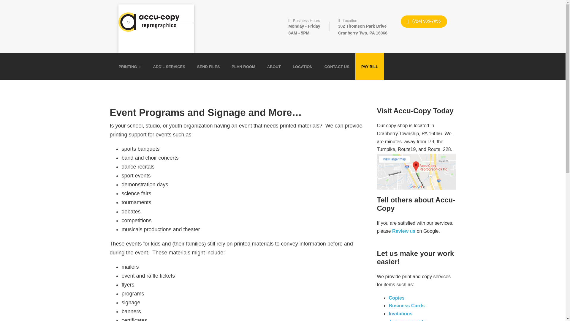  Describe the element at coordinates (274, 67) in the screenshot. I see `PLAN ROOM` at that location.